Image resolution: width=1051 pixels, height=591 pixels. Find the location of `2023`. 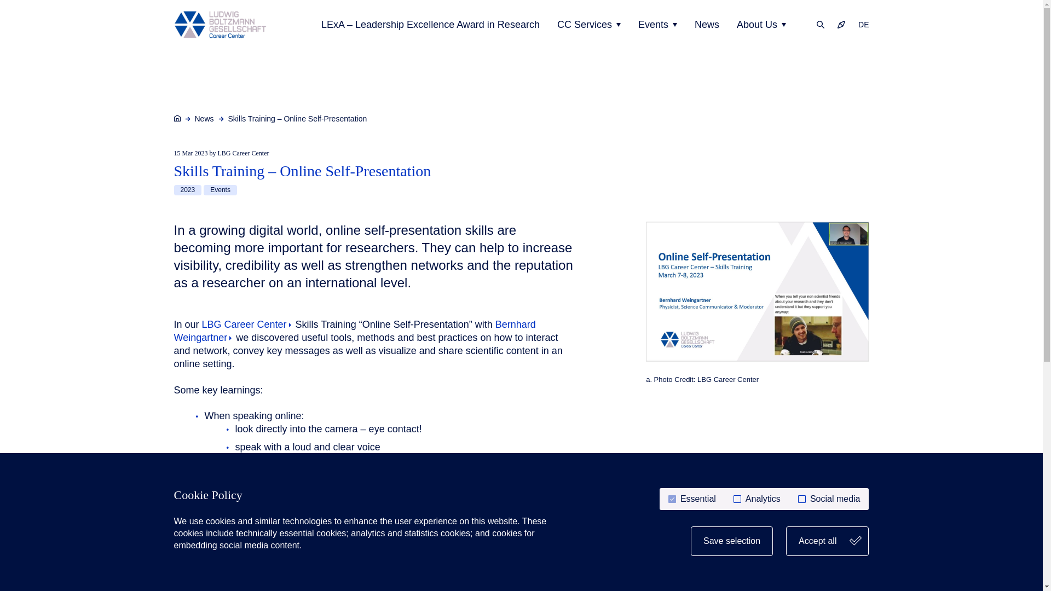

2023 is located at coordinates (188, 190).